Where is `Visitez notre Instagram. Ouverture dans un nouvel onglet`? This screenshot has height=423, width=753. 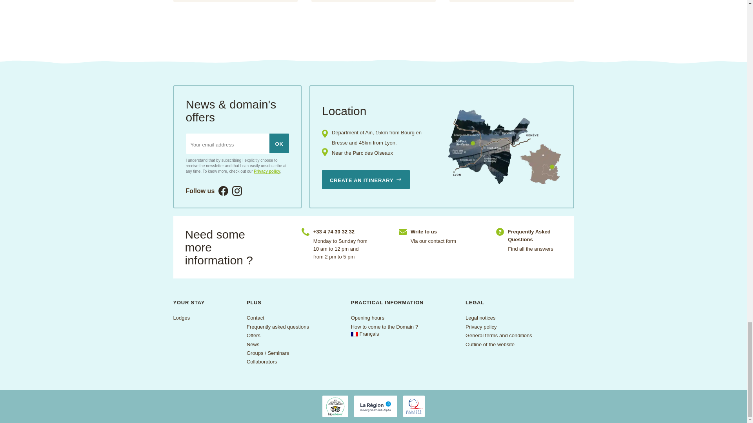
Visitez notre Instagram. Ouverture dans un nouvel onglet is located at coordinates (237, 191).